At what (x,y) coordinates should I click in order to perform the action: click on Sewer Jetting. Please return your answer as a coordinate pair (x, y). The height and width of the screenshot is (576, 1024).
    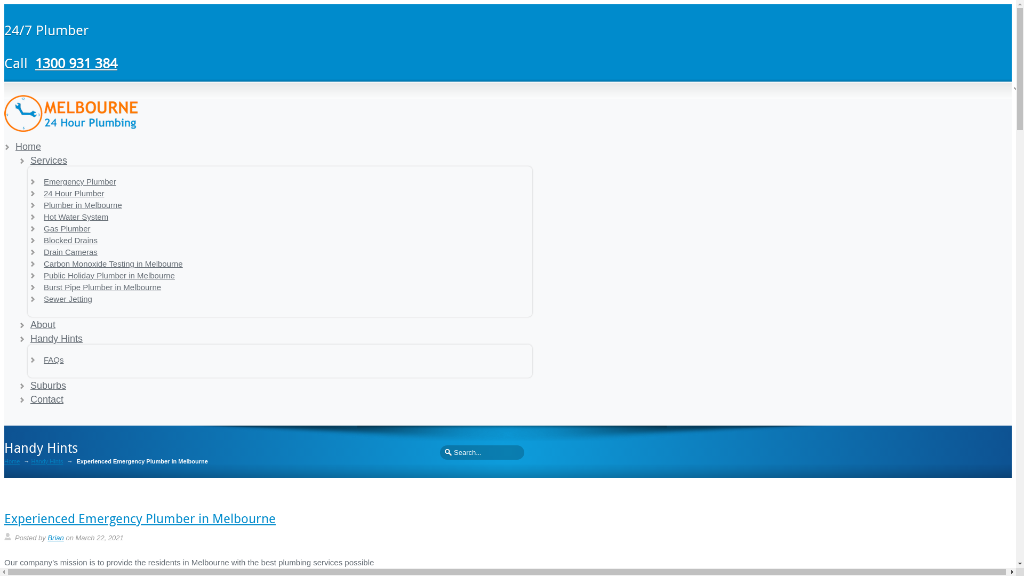
    Looking at the image, I should click on (68, 299).